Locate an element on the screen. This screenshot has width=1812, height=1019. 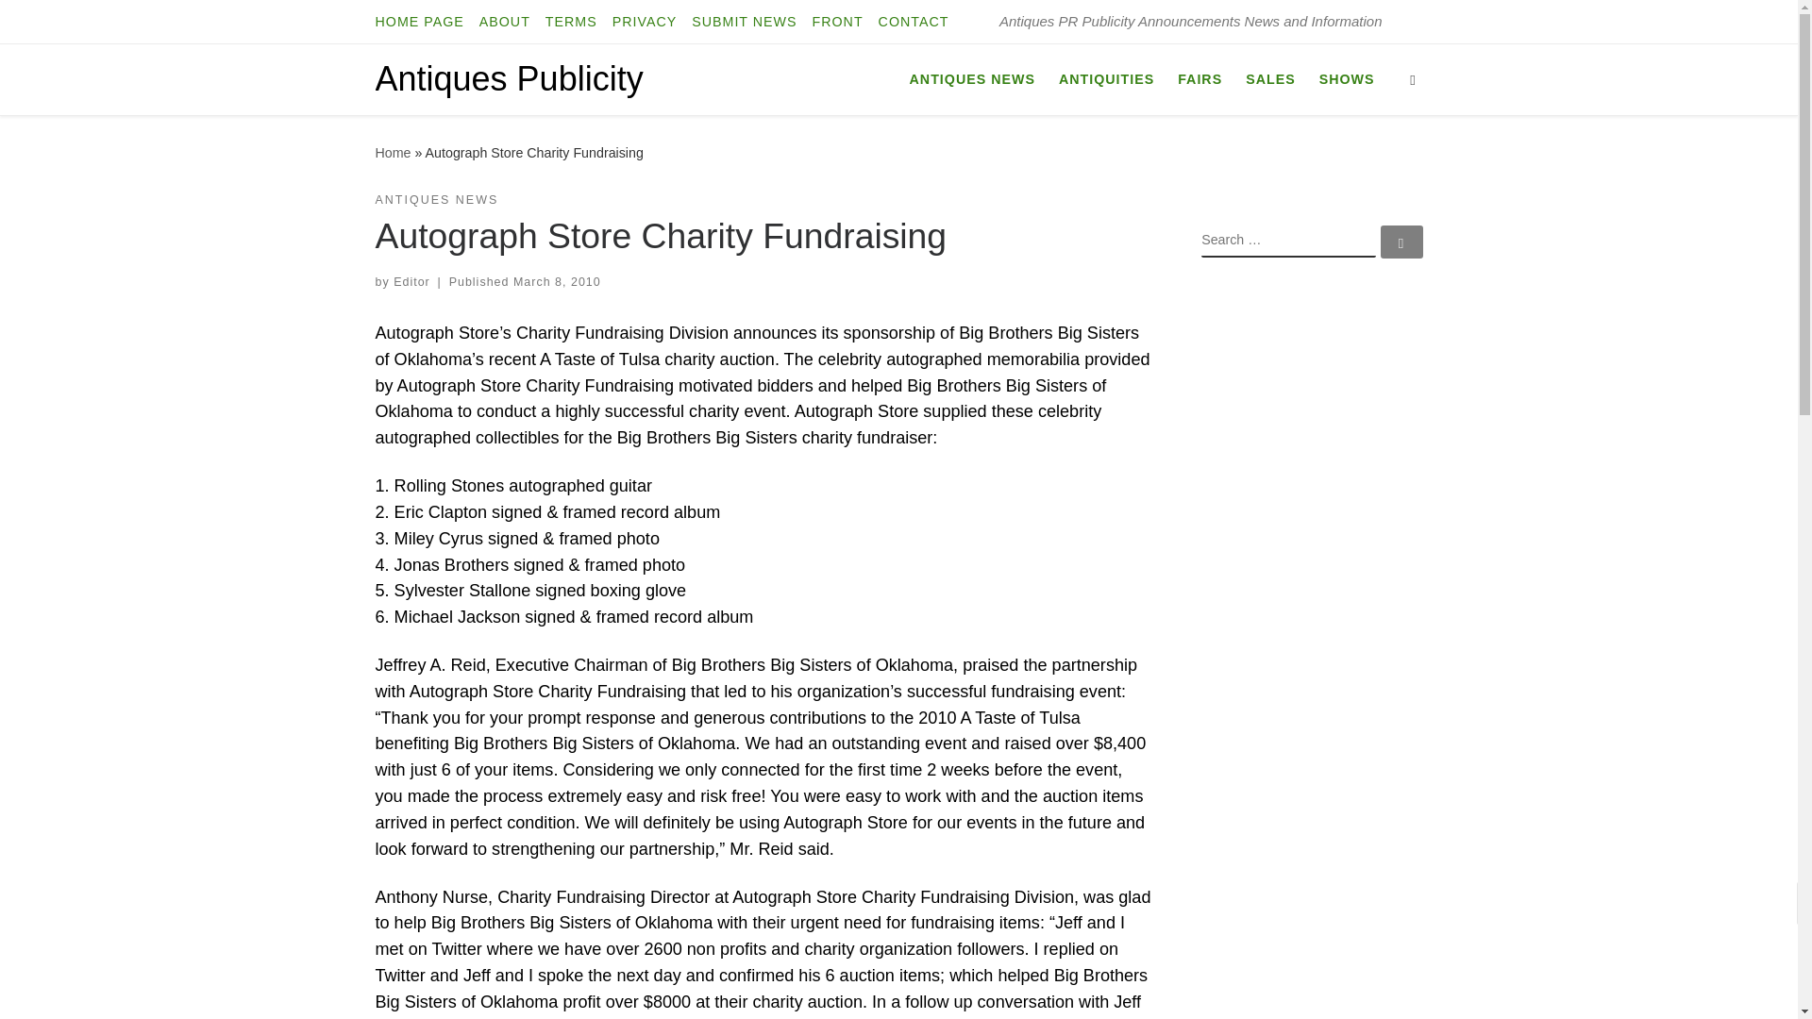
March 8, 2010 is located at coordinates (557, 281).